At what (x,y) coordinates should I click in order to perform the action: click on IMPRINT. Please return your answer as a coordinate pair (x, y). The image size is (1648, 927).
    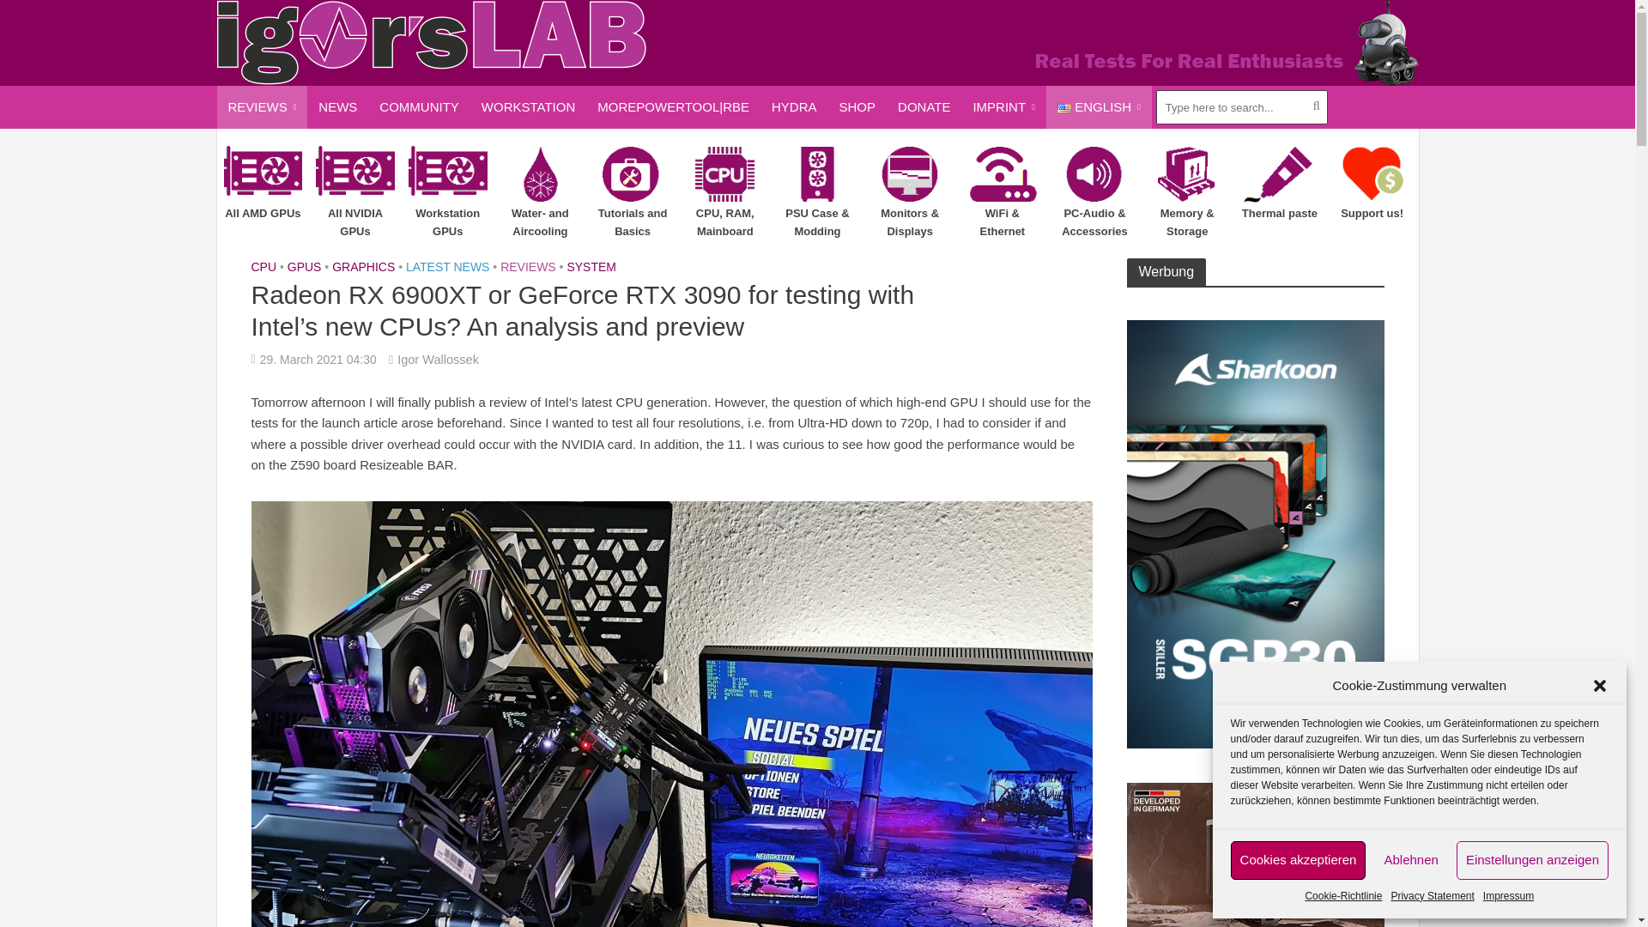
    Looking at the image, I should click on (1003, 107).